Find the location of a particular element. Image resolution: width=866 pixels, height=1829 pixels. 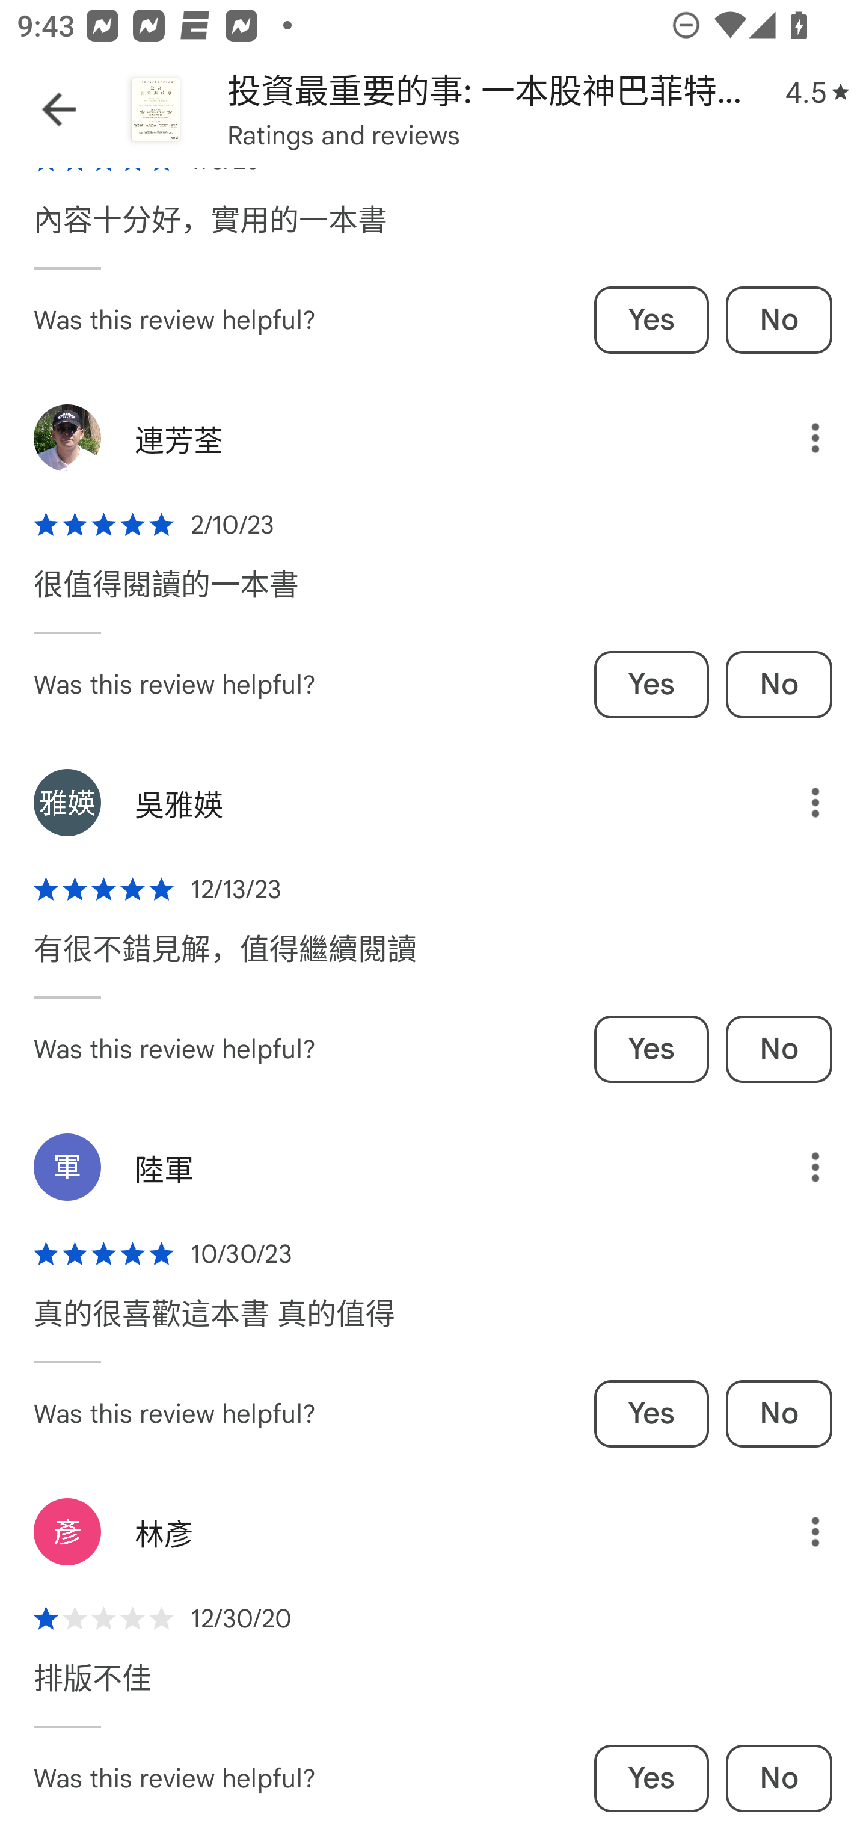

Yes is located at coordinates (651, 1414).